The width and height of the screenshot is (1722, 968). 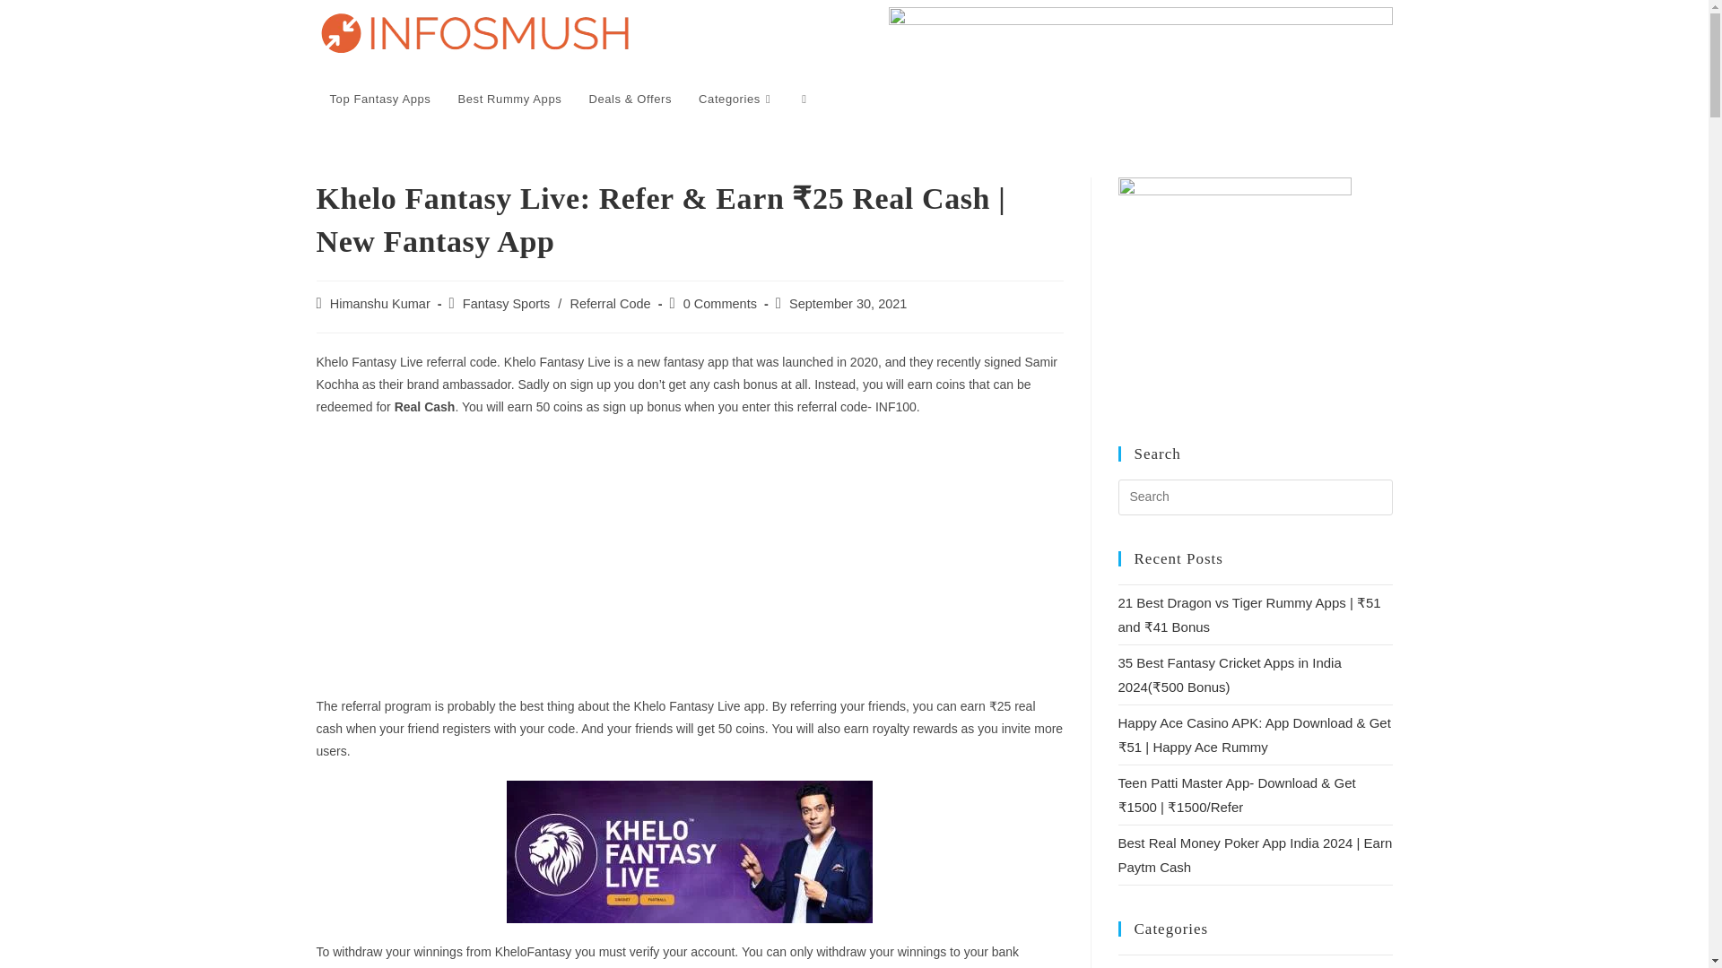 What do you see at coordinates (737, 99) in the screenshot?
I see `Categories` at bounding box center [737, 99].